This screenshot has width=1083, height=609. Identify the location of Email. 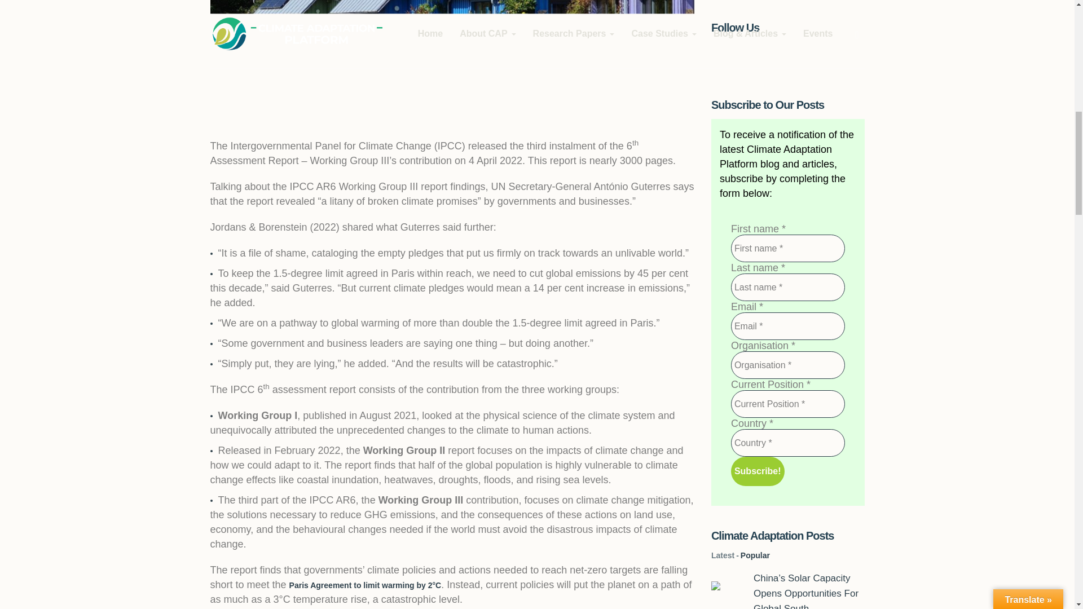
(787, 326).